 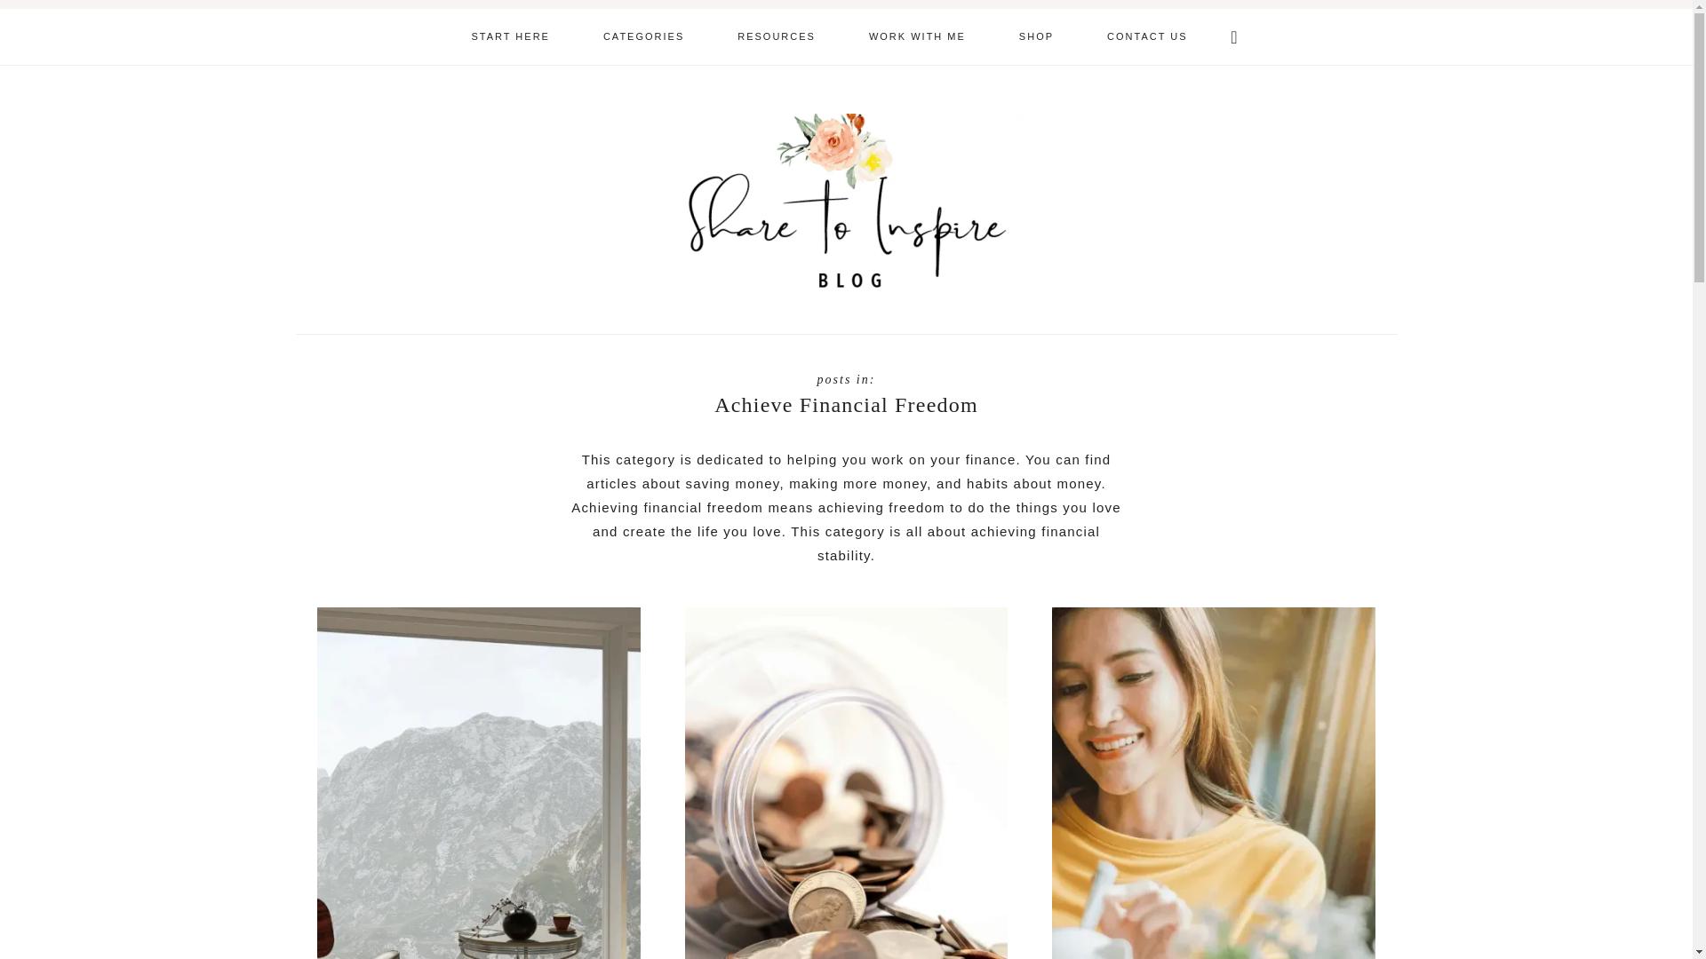 What do you see at coordinates (510, 36) in the screenshot?
I see `START HERE` at bounding box center [510, 36].